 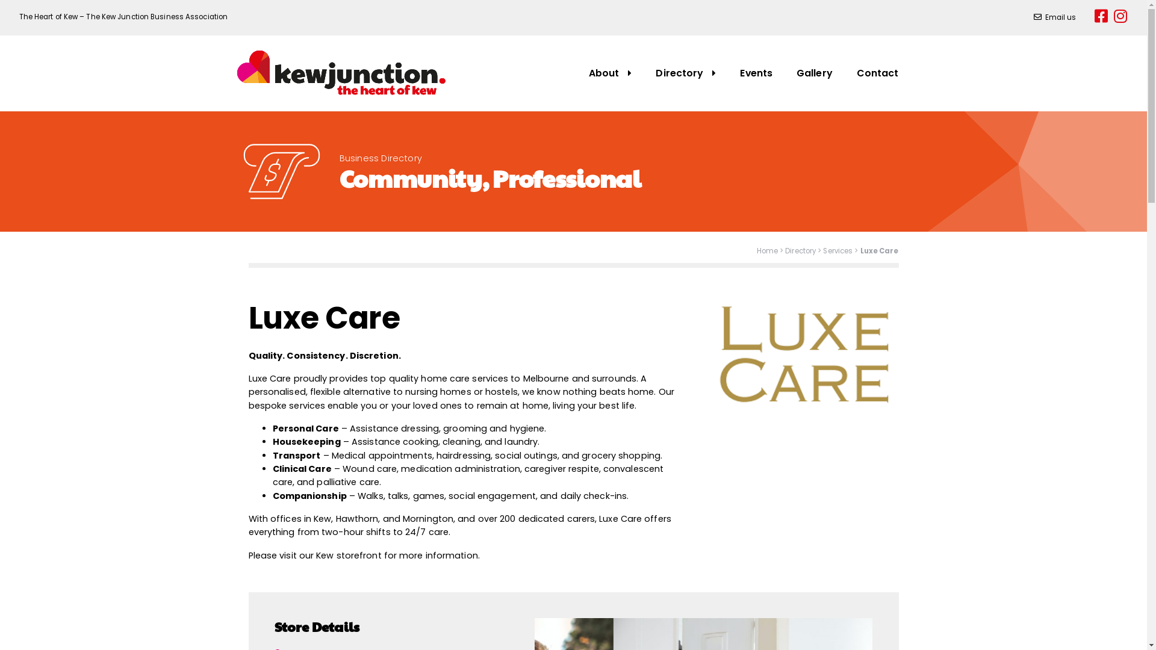 What do you see at coordinates (686, 73) in the screenshot?
I see `Directory` at bounding box center [686, 73].